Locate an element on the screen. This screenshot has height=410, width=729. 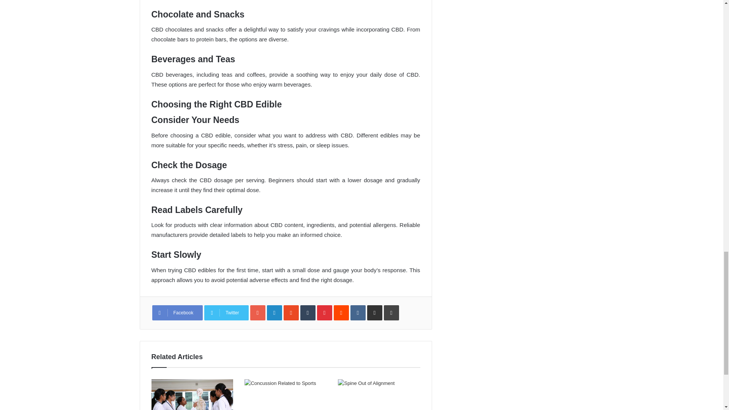
Is Your Spine Out of Alignment? is located at coordinates (379, 395).